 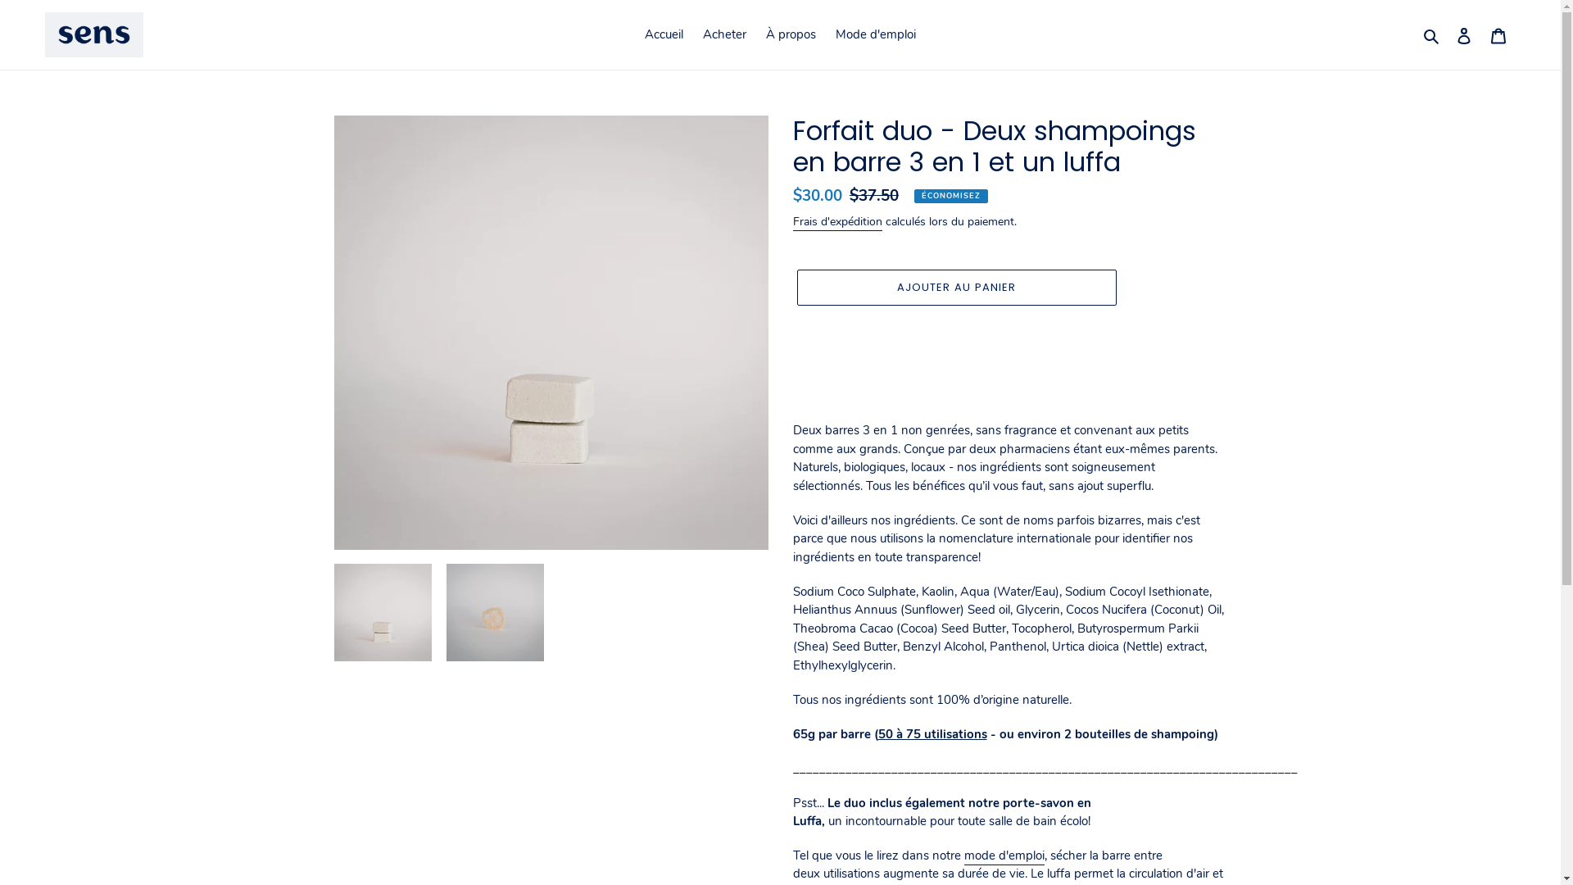 What do you see at coordinates (1498, 34) in the screenshot?
I see `Panier` at bounding box center [1498, 34].